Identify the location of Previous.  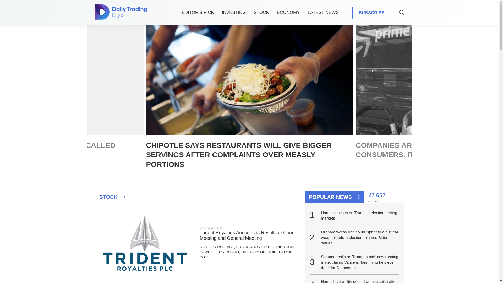
(109, 80).